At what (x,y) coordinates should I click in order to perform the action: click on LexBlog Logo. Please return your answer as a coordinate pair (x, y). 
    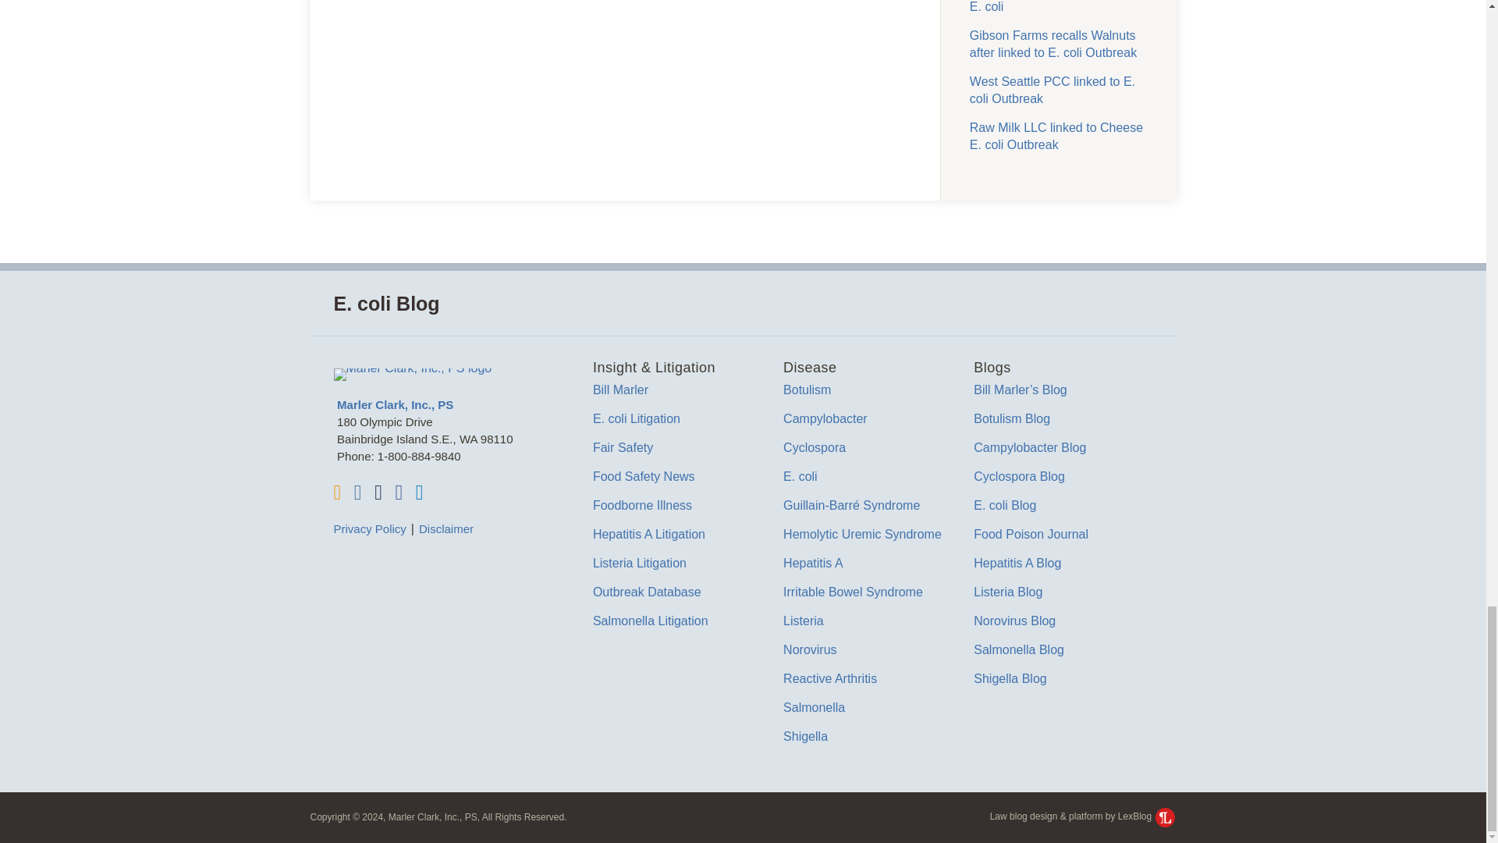
    Looking at the image, I should click on (1164, 816).